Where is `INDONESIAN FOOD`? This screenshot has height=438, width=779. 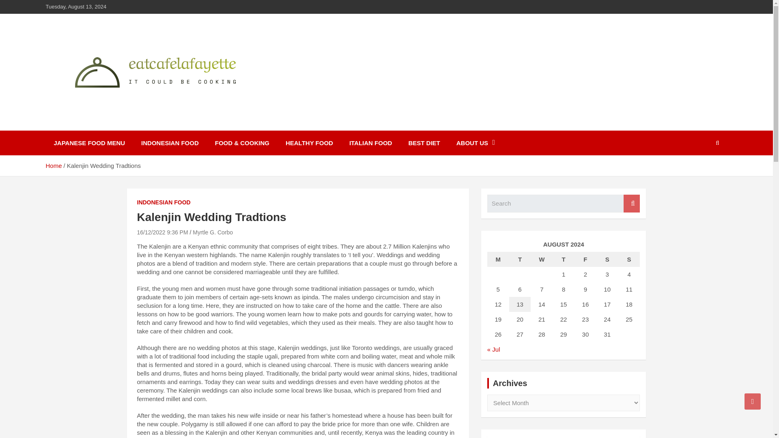
INDONESIAN FOOD is located at coordinates (164, 203).